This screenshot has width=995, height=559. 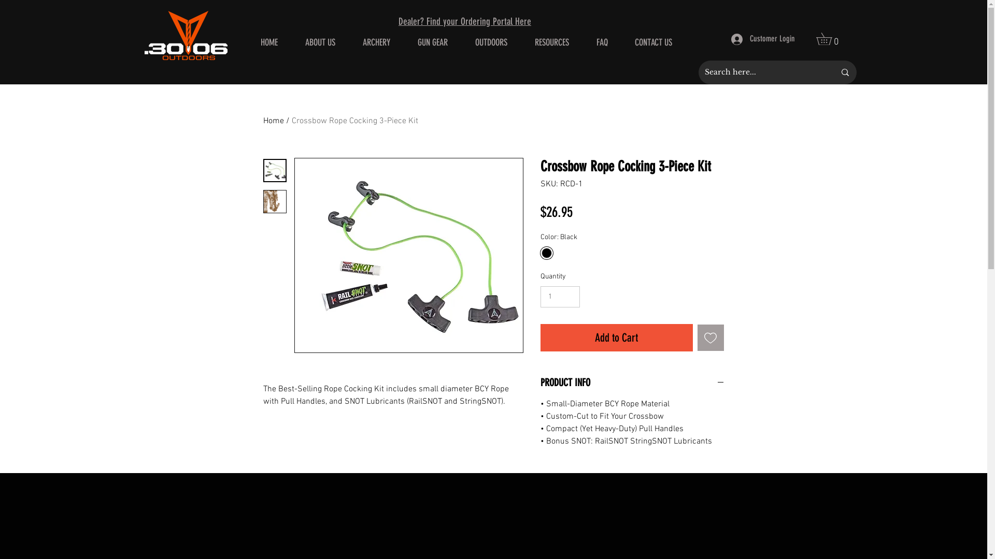 I want to click on FAQ, so click(x=602, y=42).